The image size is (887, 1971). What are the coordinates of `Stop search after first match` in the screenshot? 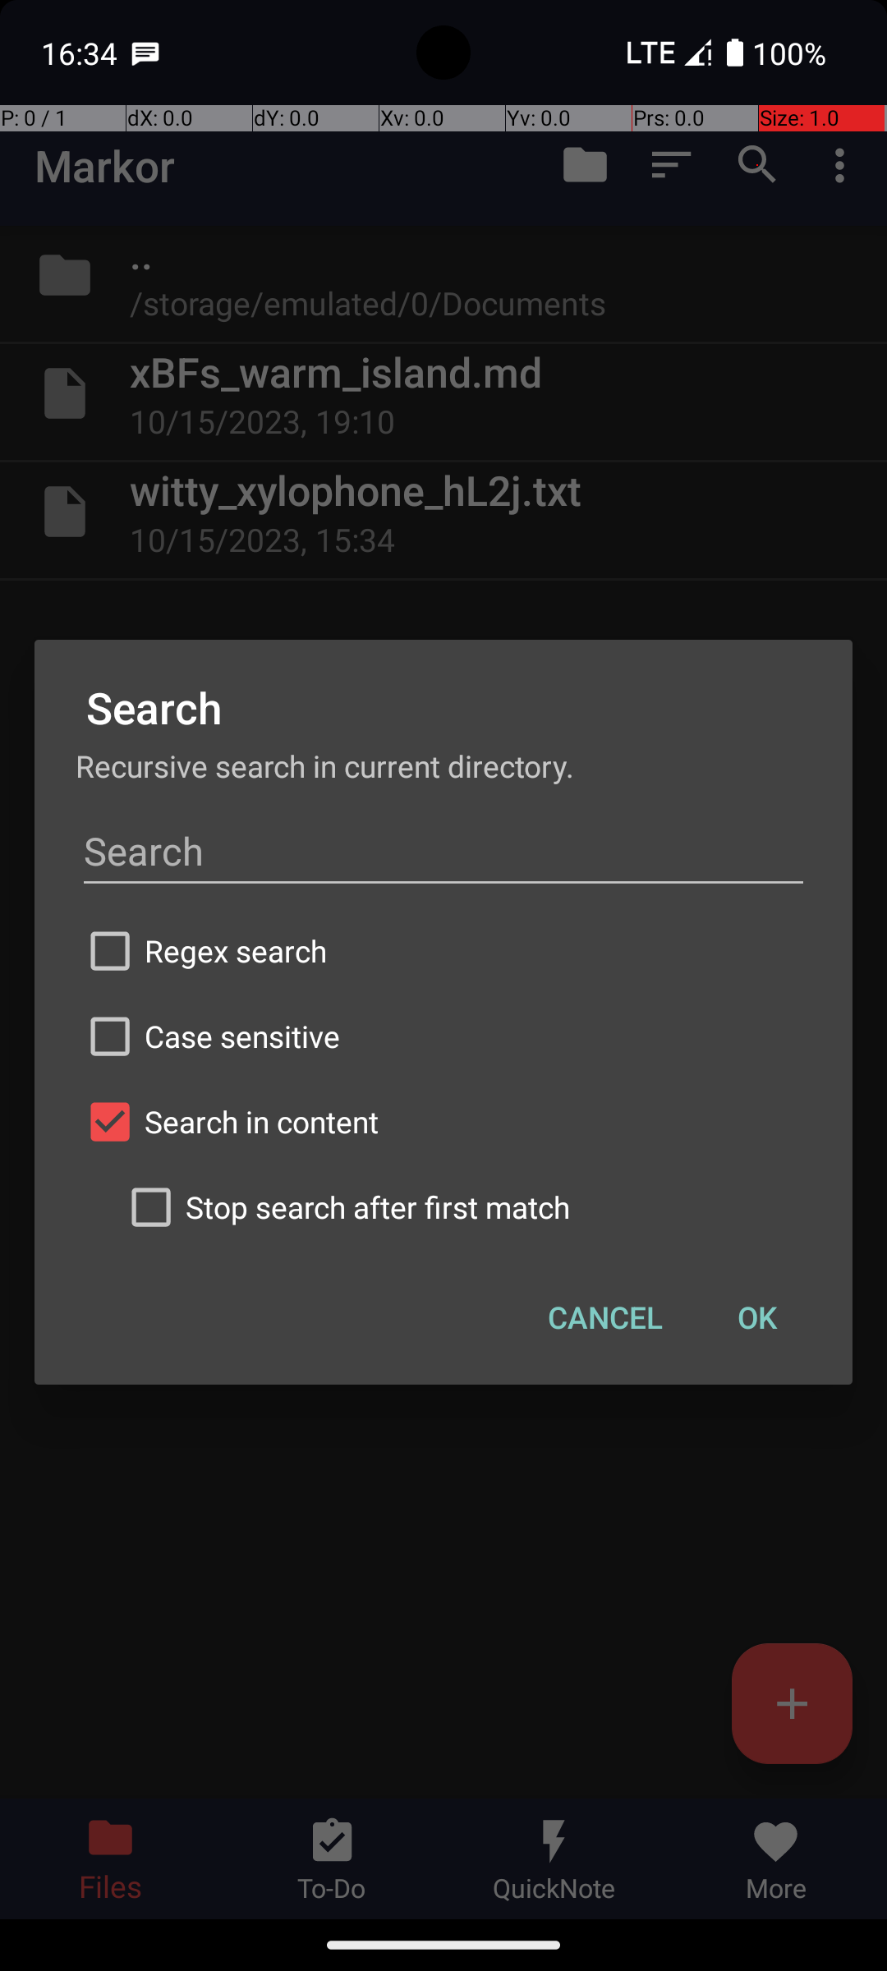 It's located at (464, 1207).